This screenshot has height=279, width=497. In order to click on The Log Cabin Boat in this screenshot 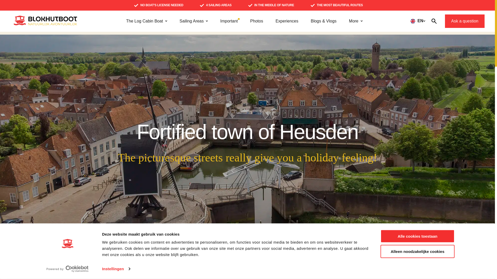, I will do `click(147, 21)`.